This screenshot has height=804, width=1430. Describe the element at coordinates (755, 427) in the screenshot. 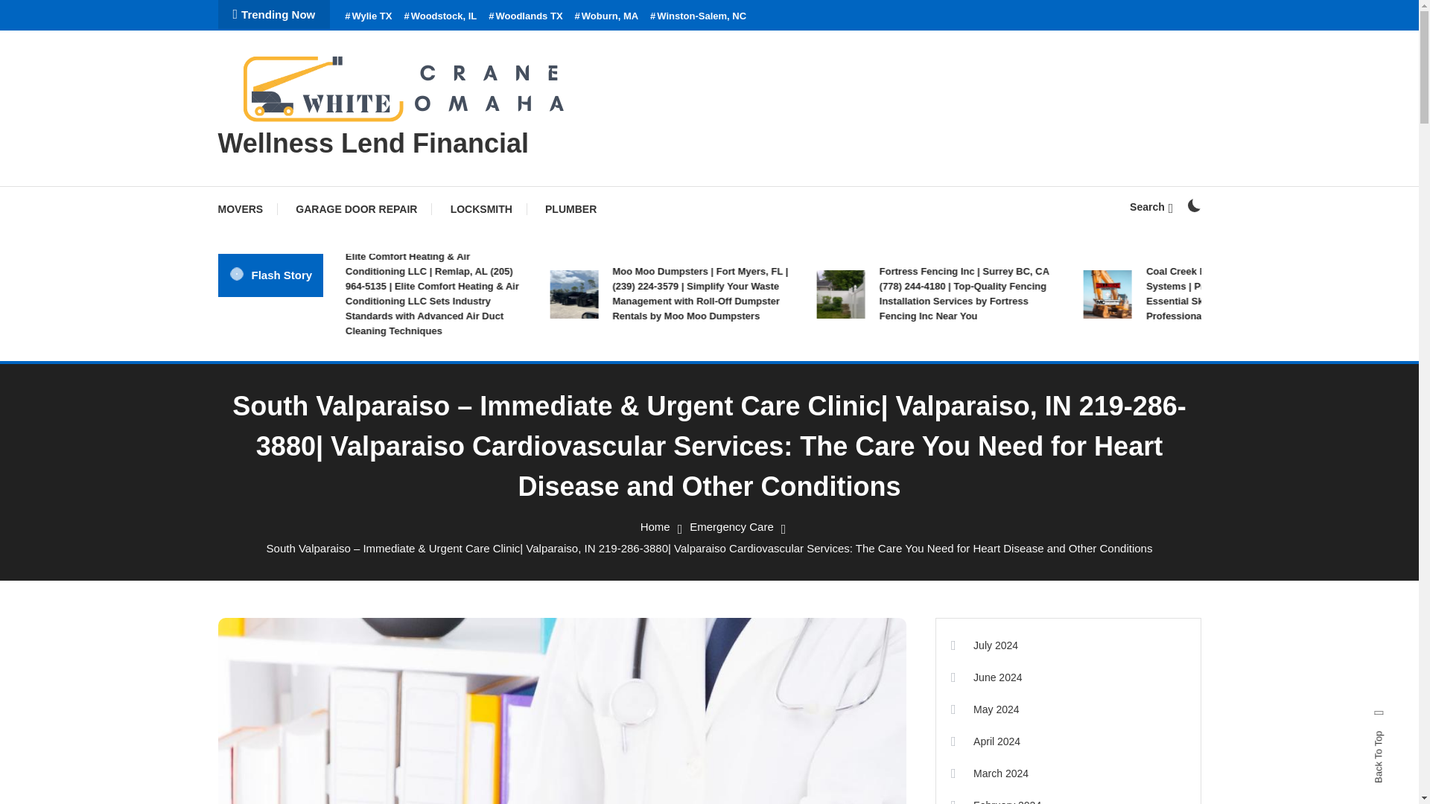

I see `Search` at that location.